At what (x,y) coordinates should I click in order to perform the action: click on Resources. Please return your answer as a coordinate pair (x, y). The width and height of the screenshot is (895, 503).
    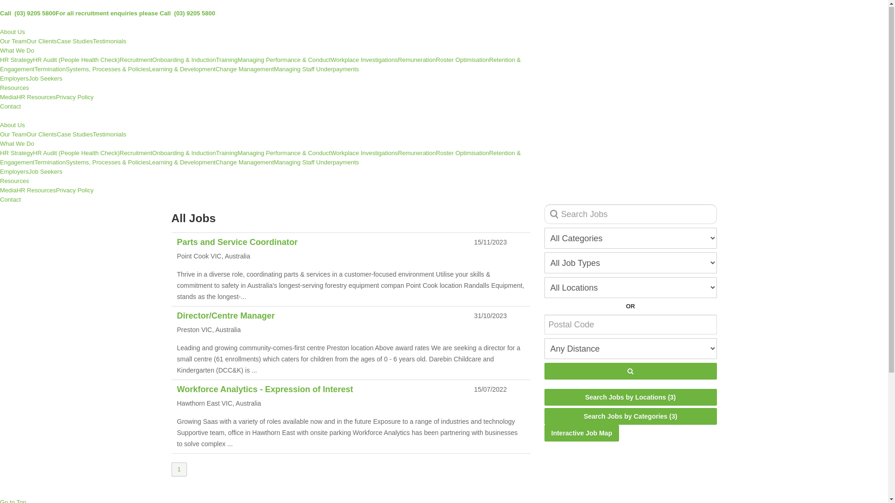
    Looking at the image, I should click on (14, 182).